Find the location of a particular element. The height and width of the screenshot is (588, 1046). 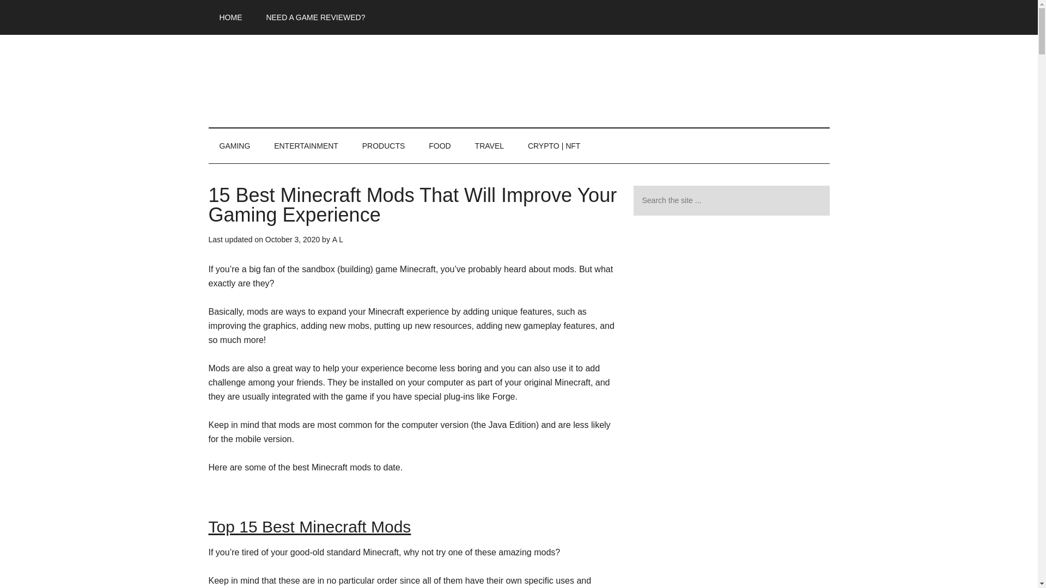

Ordinary Reviews is located at coordinates (519, 81).